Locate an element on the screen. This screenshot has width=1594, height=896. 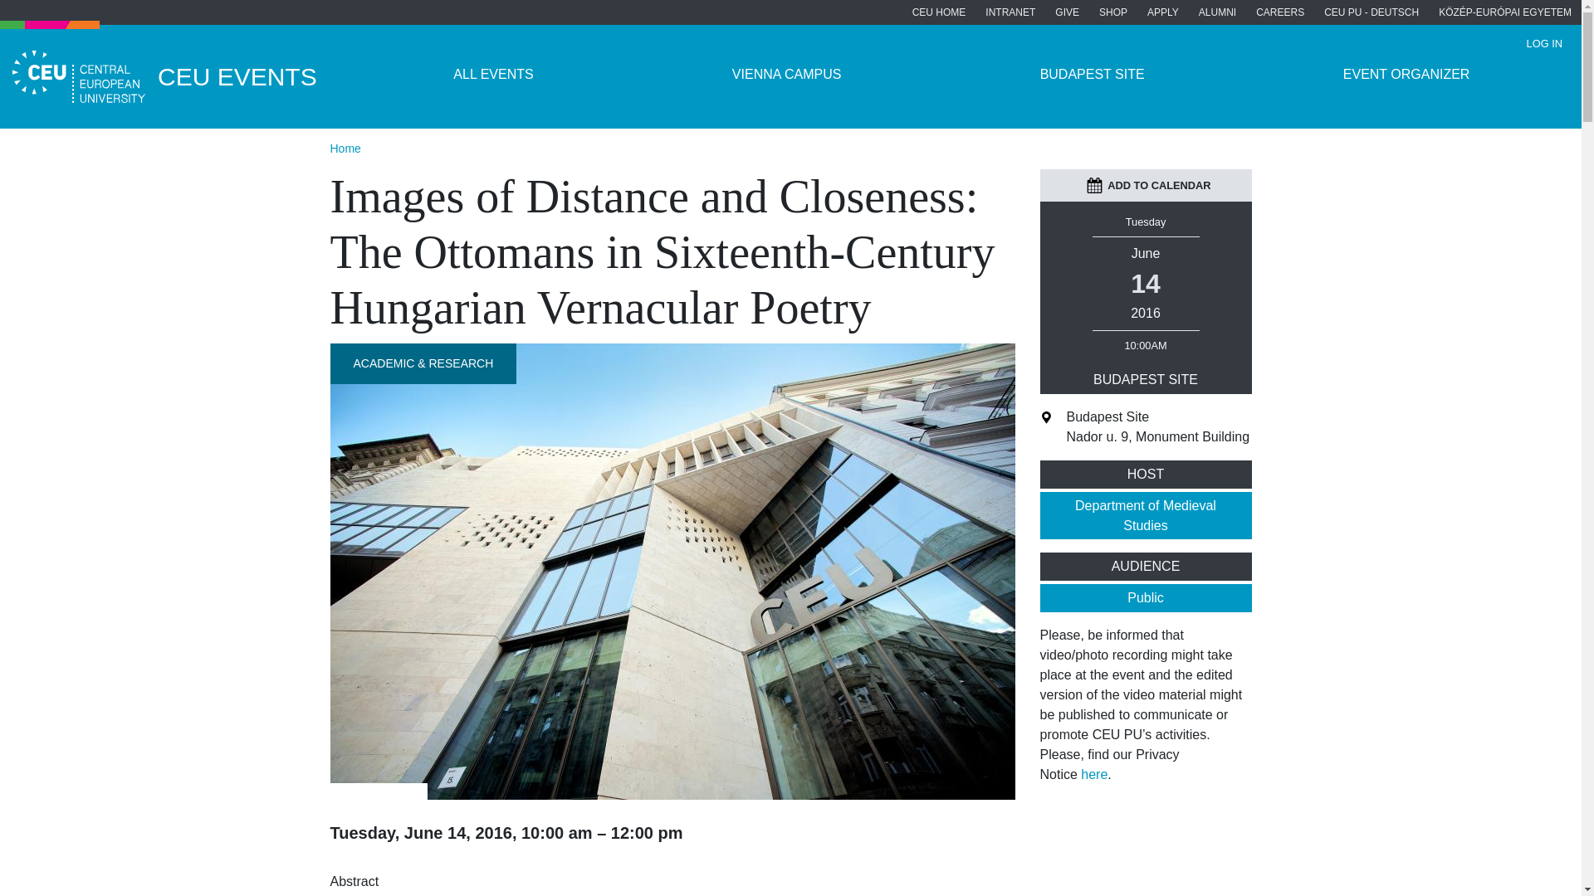
Home is located at coordinates (345, 148).